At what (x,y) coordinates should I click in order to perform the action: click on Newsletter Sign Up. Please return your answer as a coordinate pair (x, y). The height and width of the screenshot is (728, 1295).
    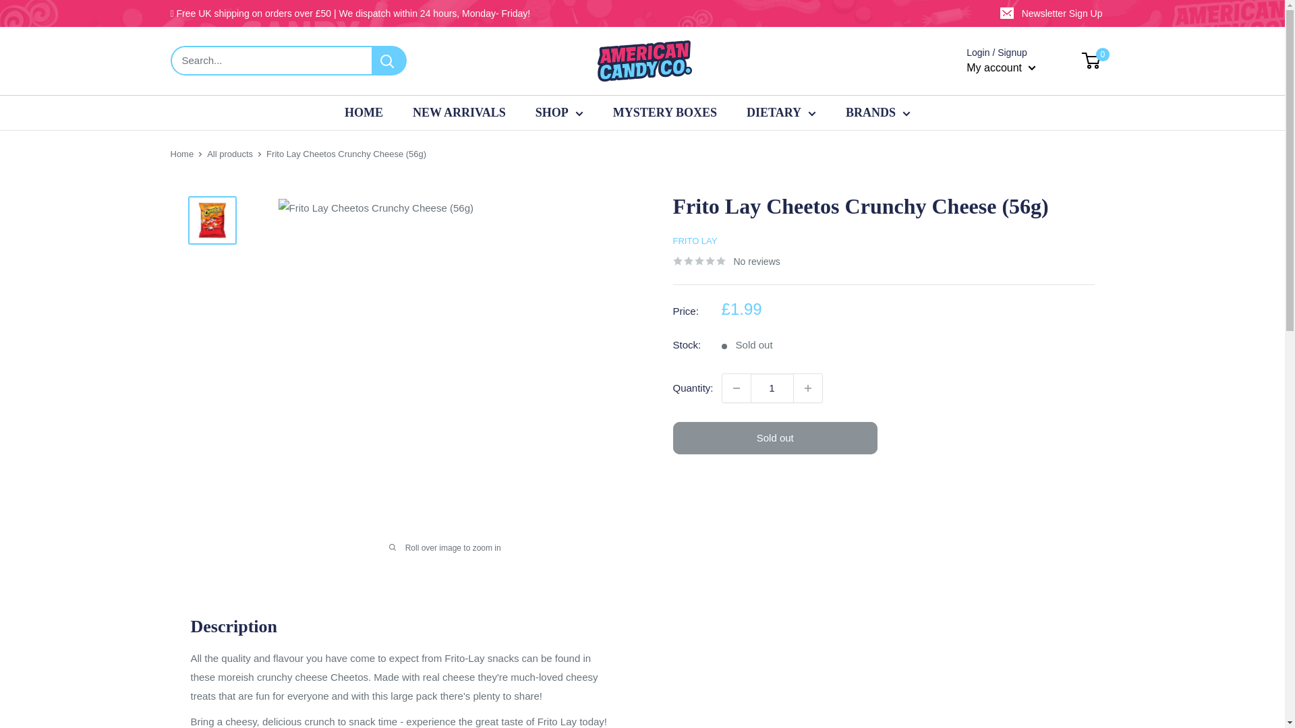
    Looking at the image, I should click on (1052, 13).